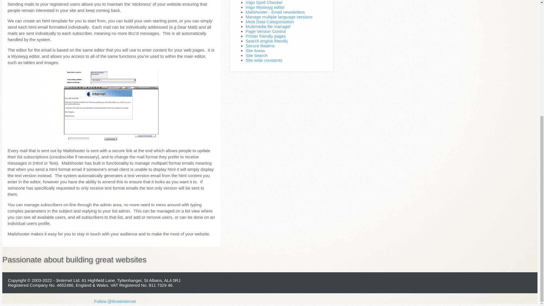 Image resolution: width=544 pixels, height=306 pixels. Describe the element at coordinates (268, 26) in the screenshot. I see `Multimedia file manager` at that location.